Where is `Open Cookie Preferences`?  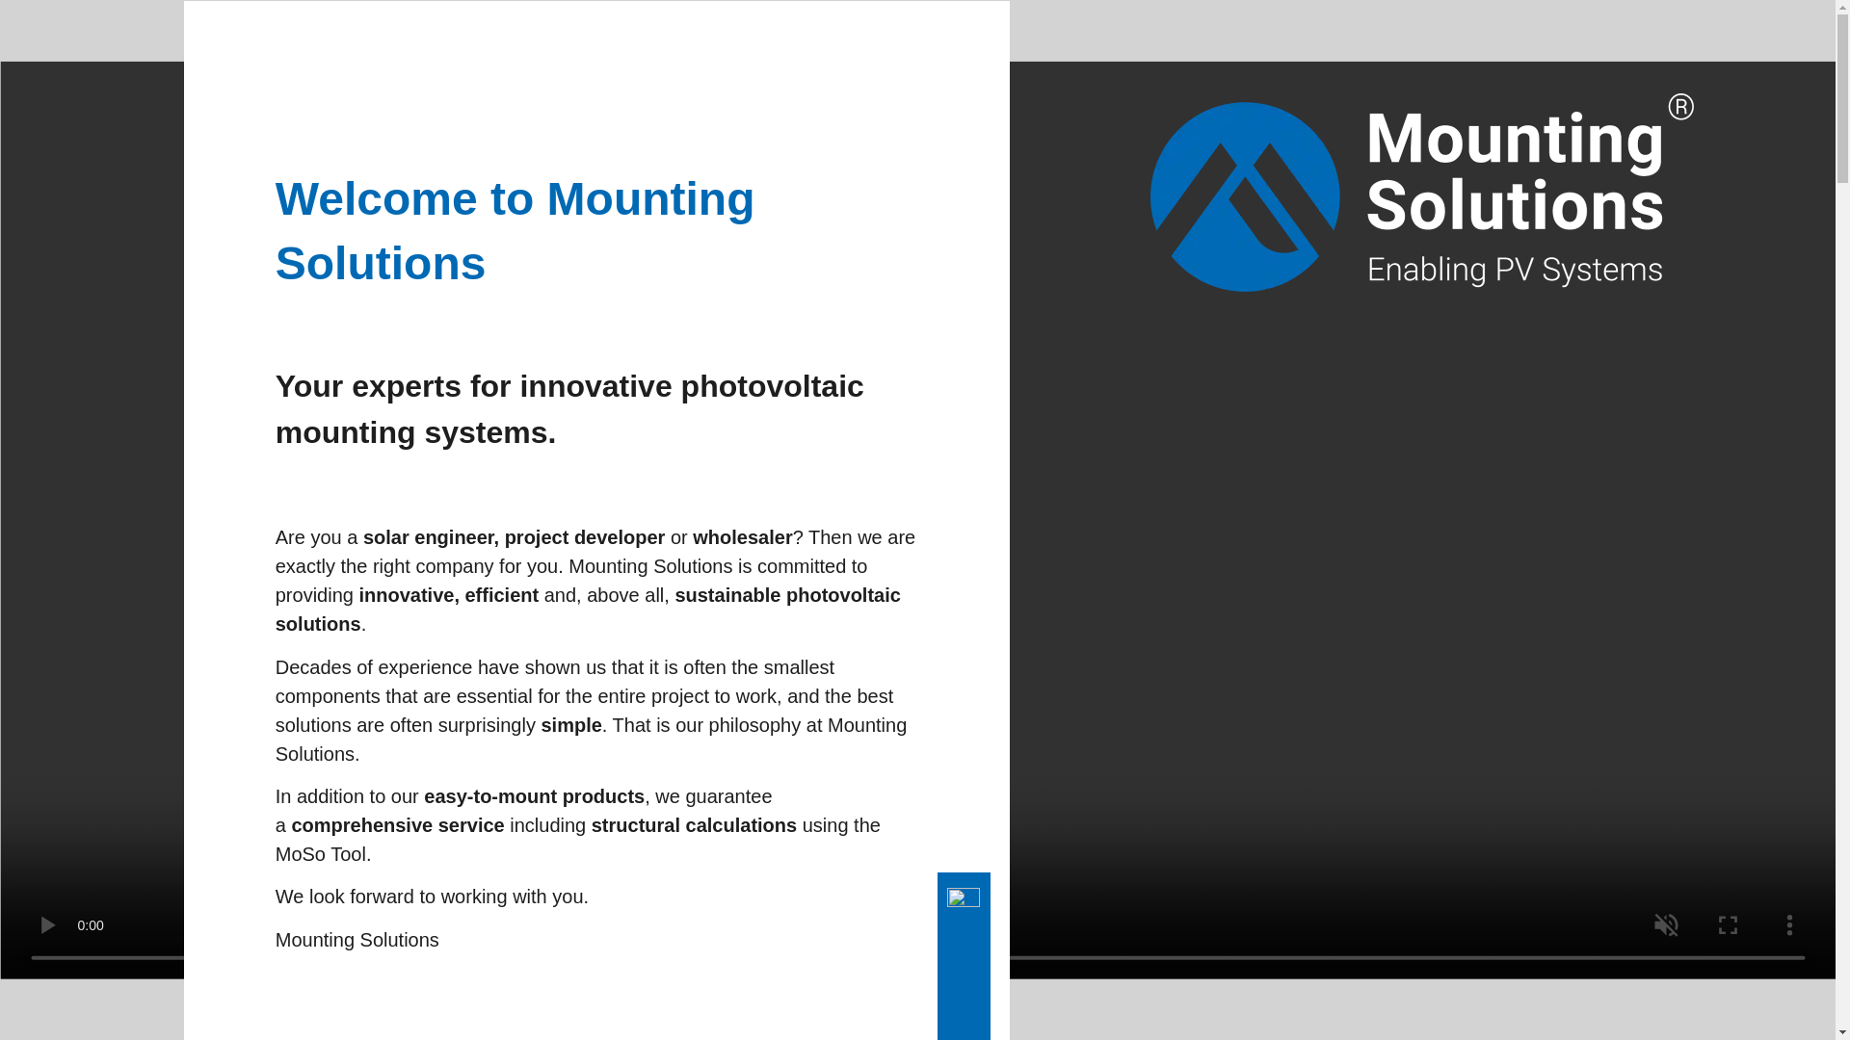 Open Cookie Preferences is located at coordinates (41, 1015).